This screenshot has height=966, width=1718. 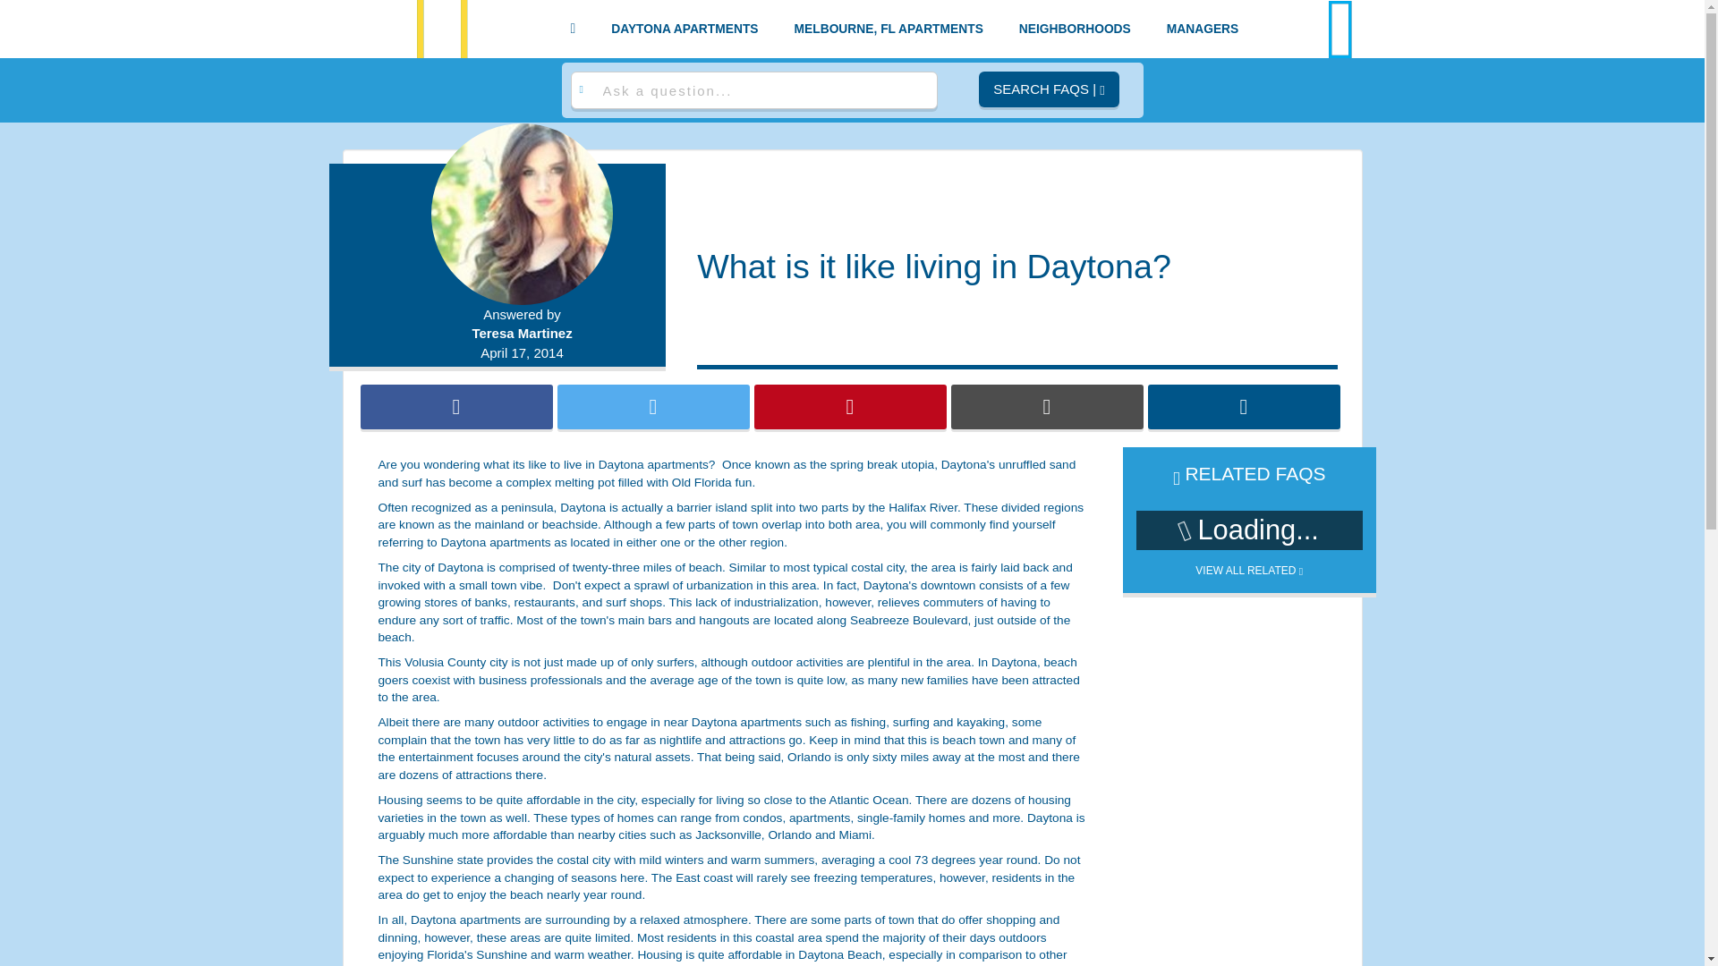 What do you see at coordinates (1074, 29) in the screenshot?
I see `Neighborhoods` at bounding box center [1074, 29].